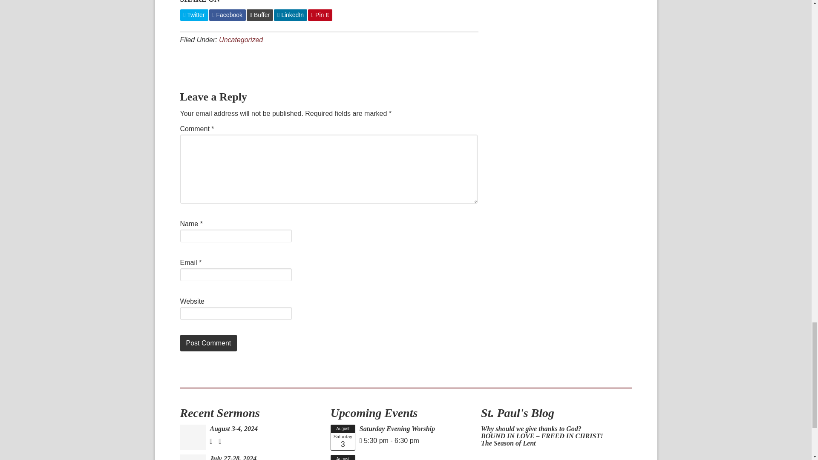  What do you see at coordinates (208, 343) in the screenshot?
I see `Post Comment` at bounding box center [208, 343].